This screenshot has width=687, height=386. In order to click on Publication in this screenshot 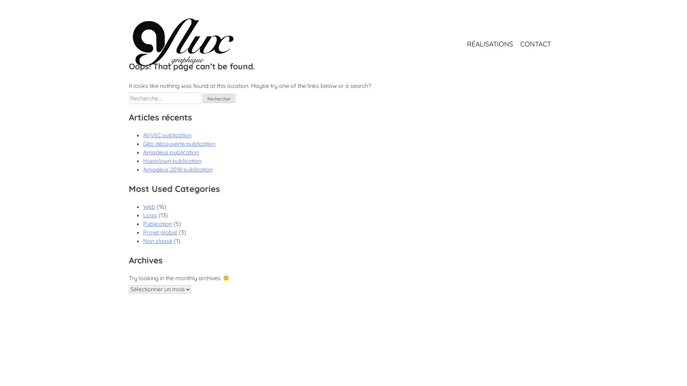, I will do `click(157, 224)`.